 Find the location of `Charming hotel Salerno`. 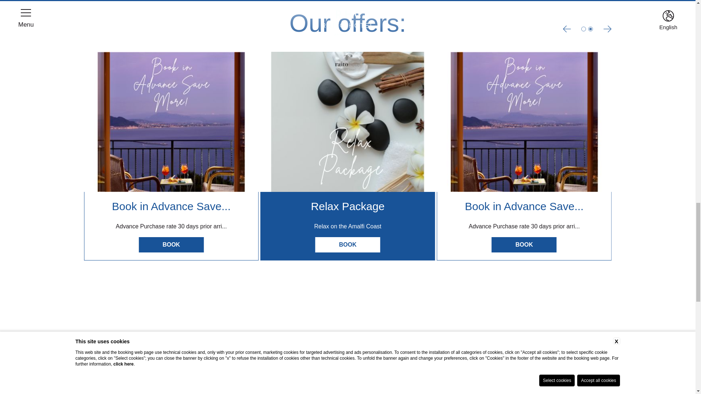

Charming hotel Salerno is located at coordinates (171, 122).